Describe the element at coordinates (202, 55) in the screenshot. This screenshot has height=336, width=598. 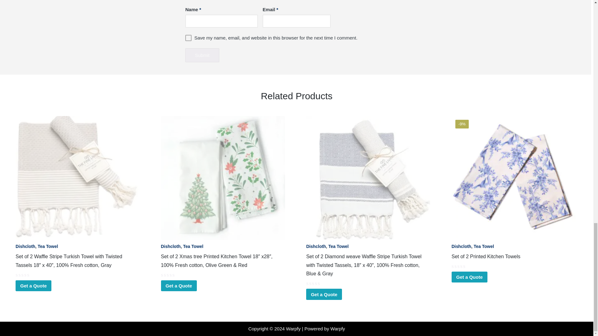
I see `Submit` at that location.